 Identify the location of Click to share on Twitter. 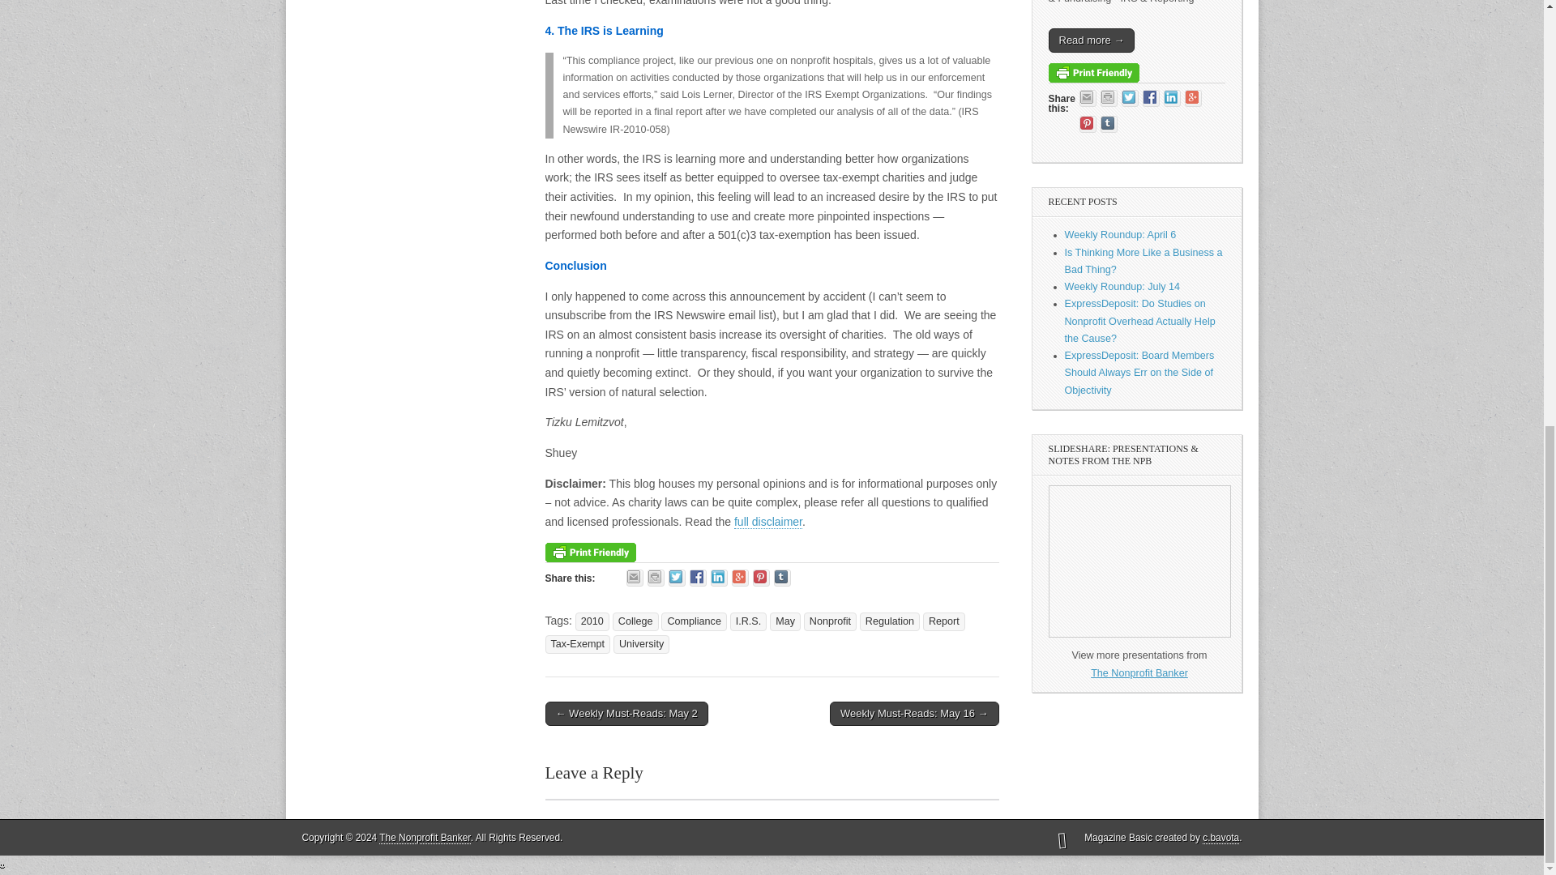
(678, 578).